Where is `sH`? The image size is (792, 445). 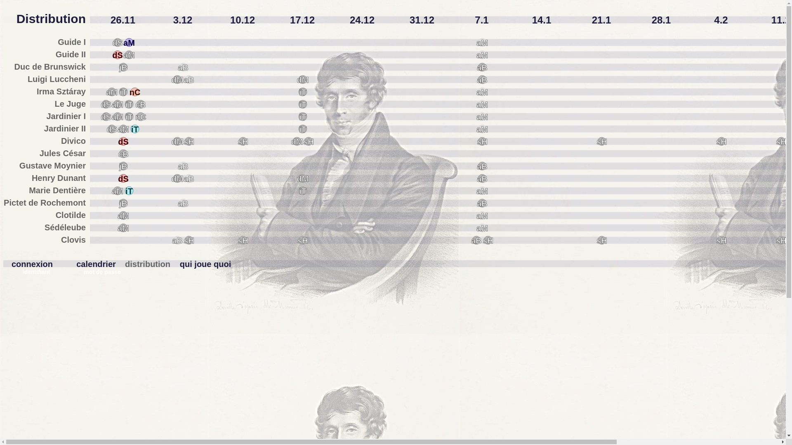
sH is located at coordinates (189, 241).